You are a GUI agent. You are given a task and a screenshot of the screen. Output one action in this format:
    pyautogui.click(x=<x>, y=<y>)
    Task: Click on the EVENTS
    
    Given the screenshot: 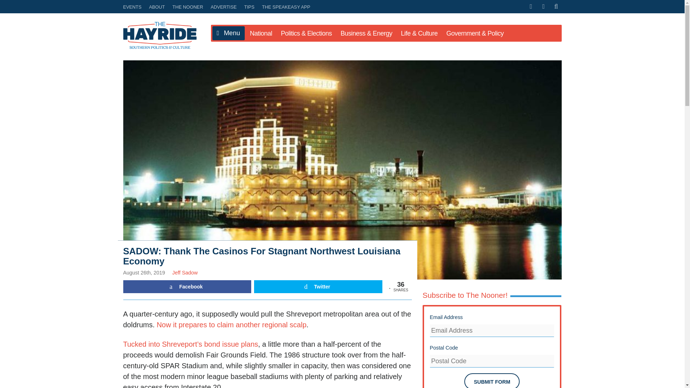 What is the action you would take?
    pyautogui.click(x=133, y=7)
    